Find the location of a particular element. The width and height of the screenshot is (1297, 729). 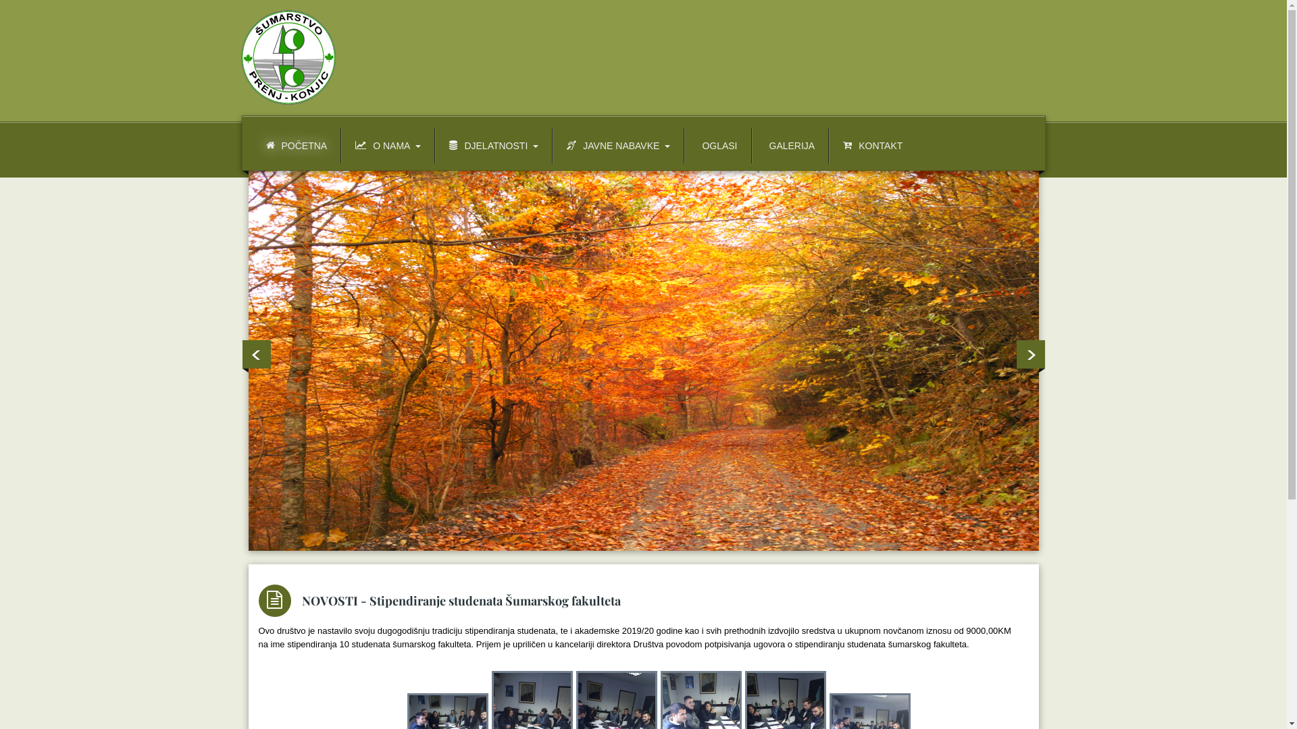

KONTAKT is located at coordinates (873, 146).